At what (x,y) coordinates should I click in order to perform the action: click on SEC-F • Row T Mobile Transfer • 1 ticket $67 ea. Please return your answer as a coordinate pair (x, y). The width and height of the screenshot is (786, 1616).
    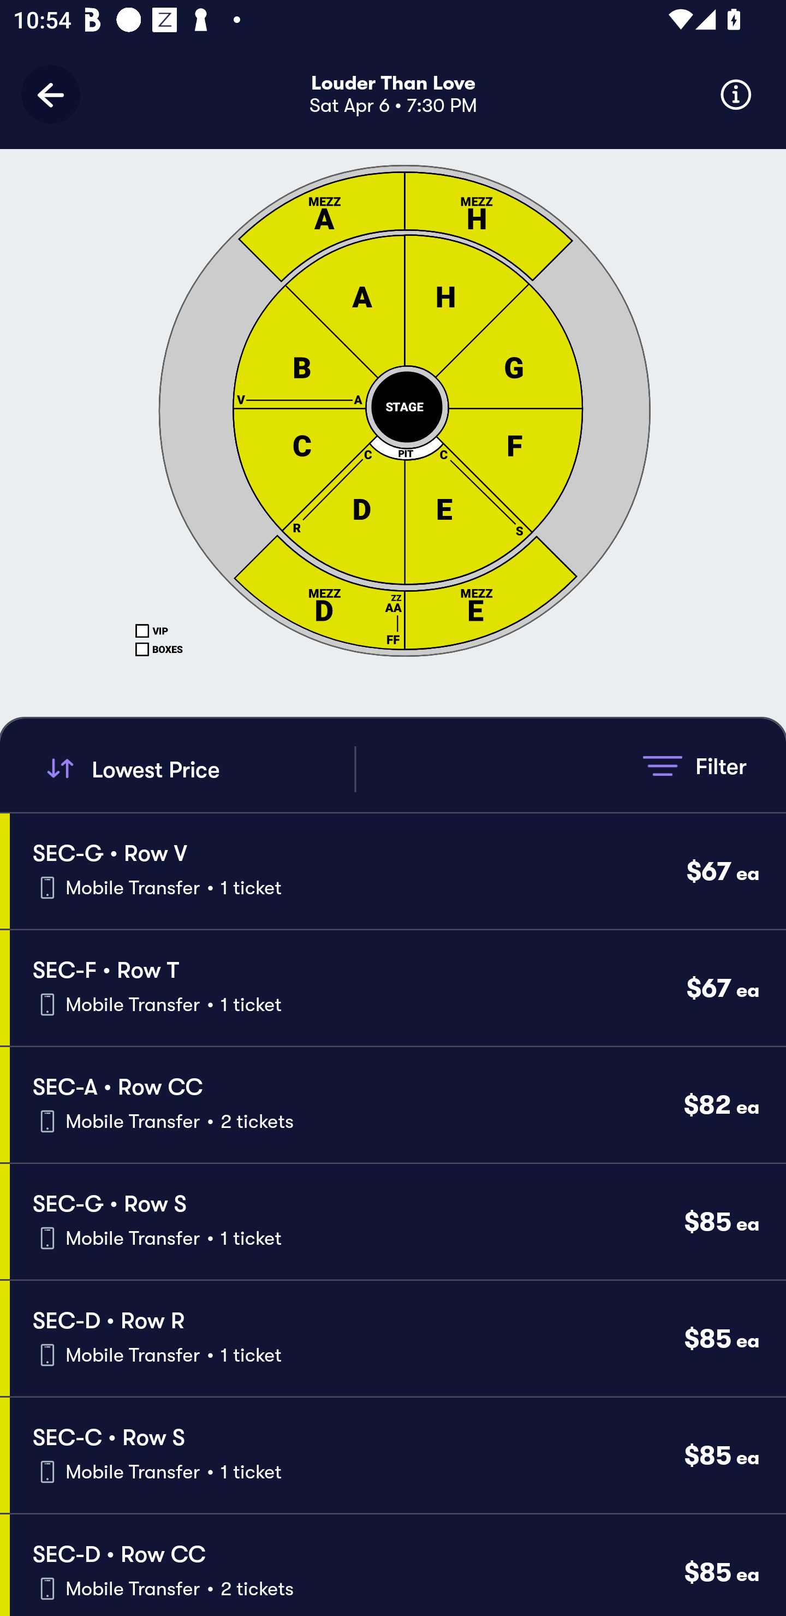
    Looking at the image, I should click on (397, 988).